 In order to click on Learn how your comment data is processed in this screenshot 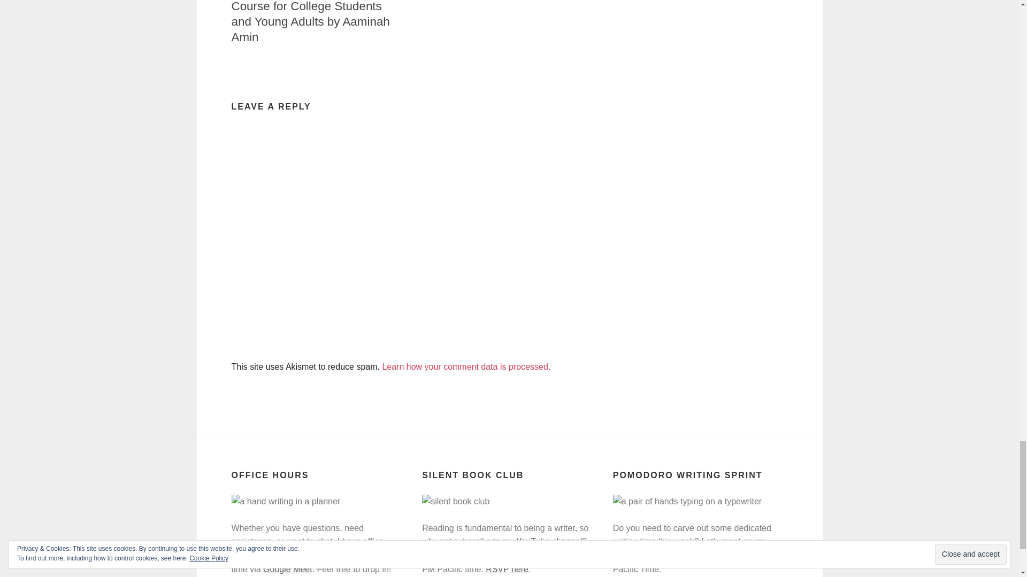, I will do `click(464, 367)`.